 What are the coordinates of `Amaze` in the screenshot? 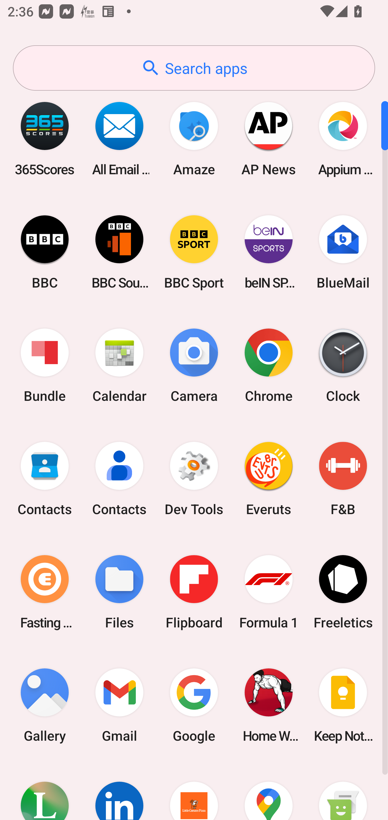 It's located at (194, 139).